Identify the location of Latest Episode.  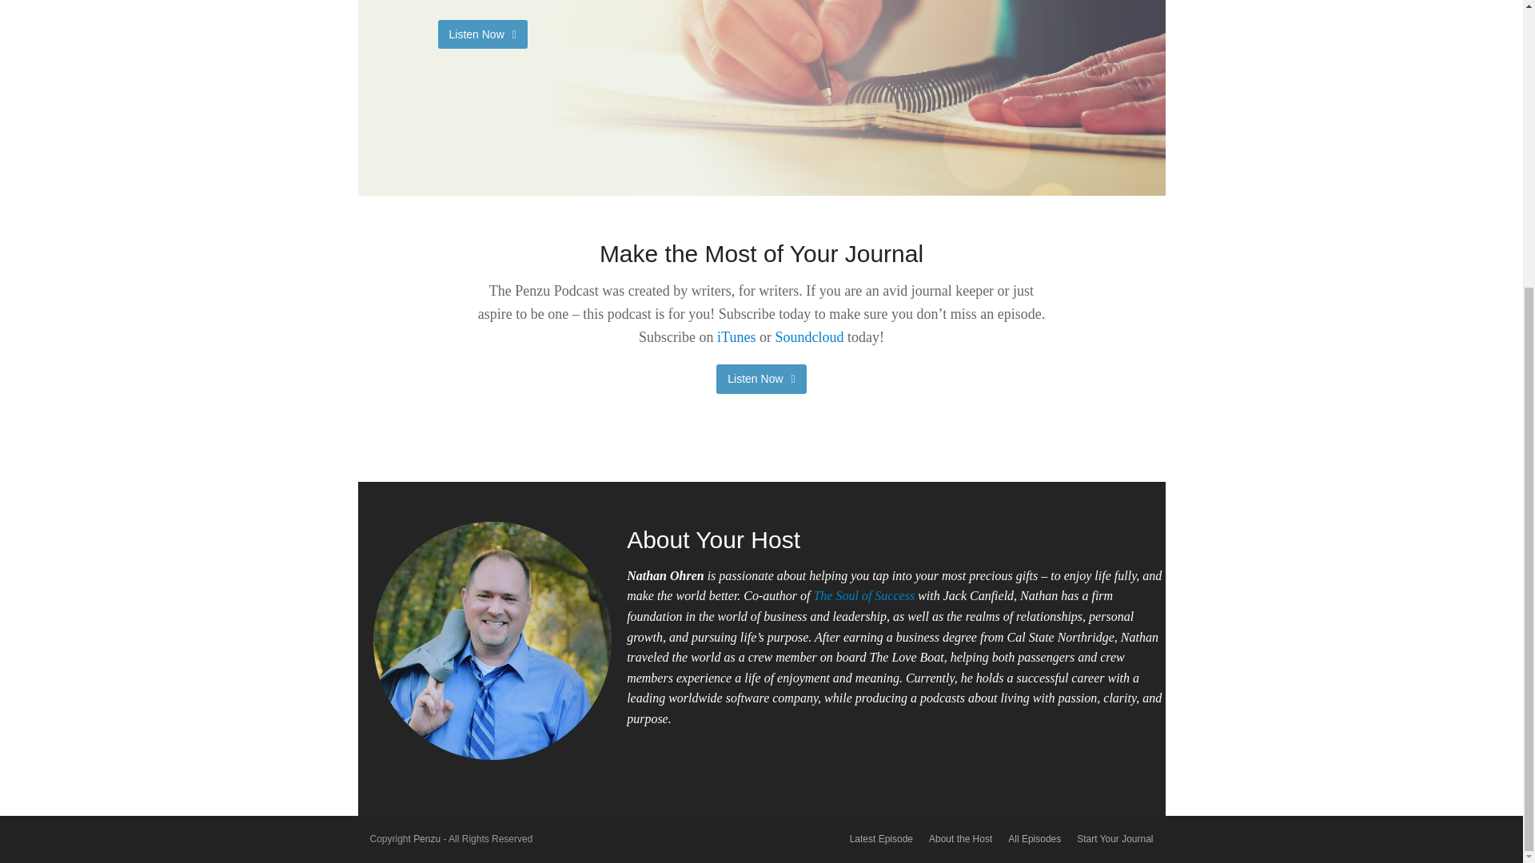
(881, 839).